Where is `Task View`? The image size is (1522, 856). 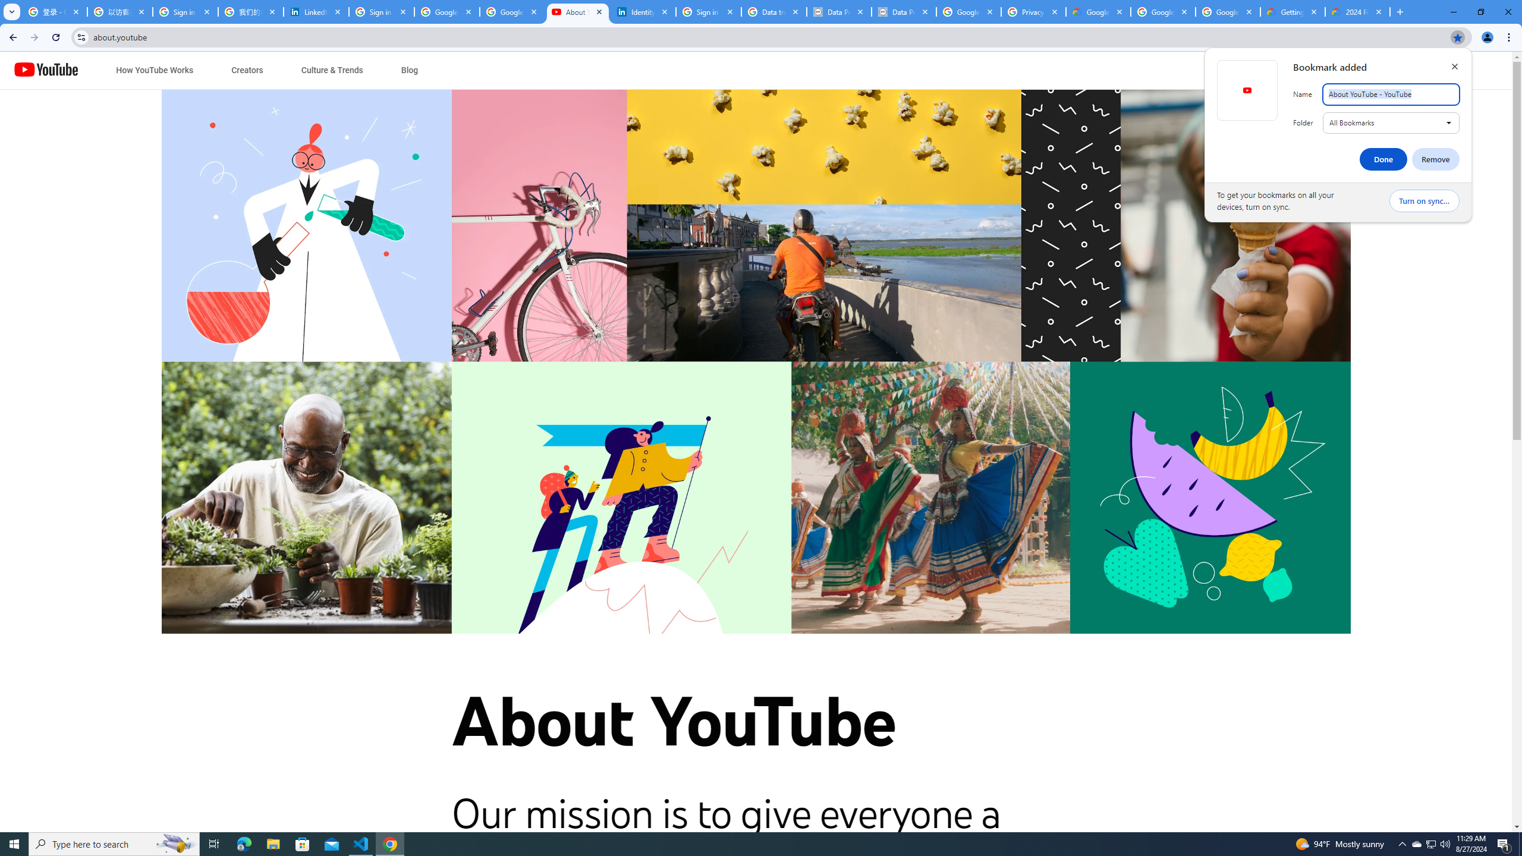
Task View is located at coordinates (214, 844).